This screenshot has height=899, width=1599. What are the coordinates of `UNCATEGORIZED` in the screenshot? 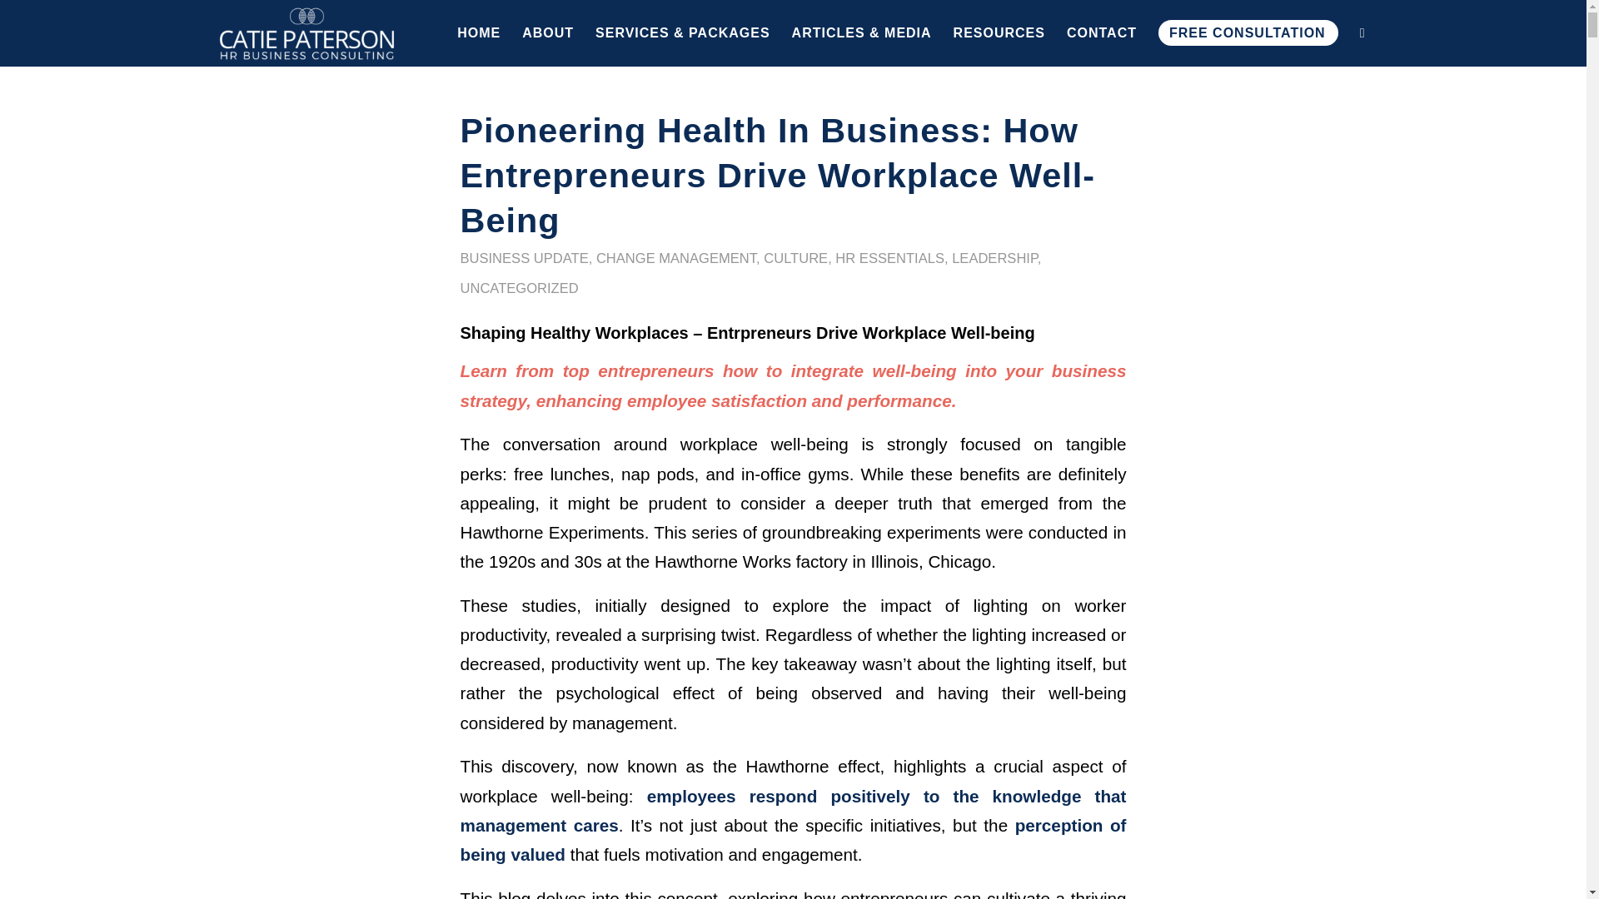 It's located at (518, 288).